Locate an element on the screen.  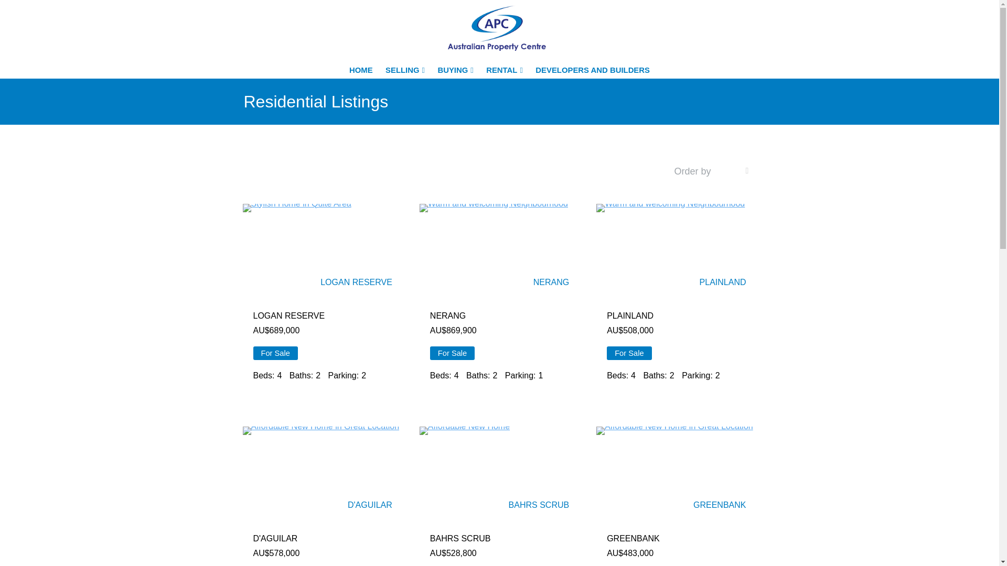
SELLING is located at coordinates (405, 70).